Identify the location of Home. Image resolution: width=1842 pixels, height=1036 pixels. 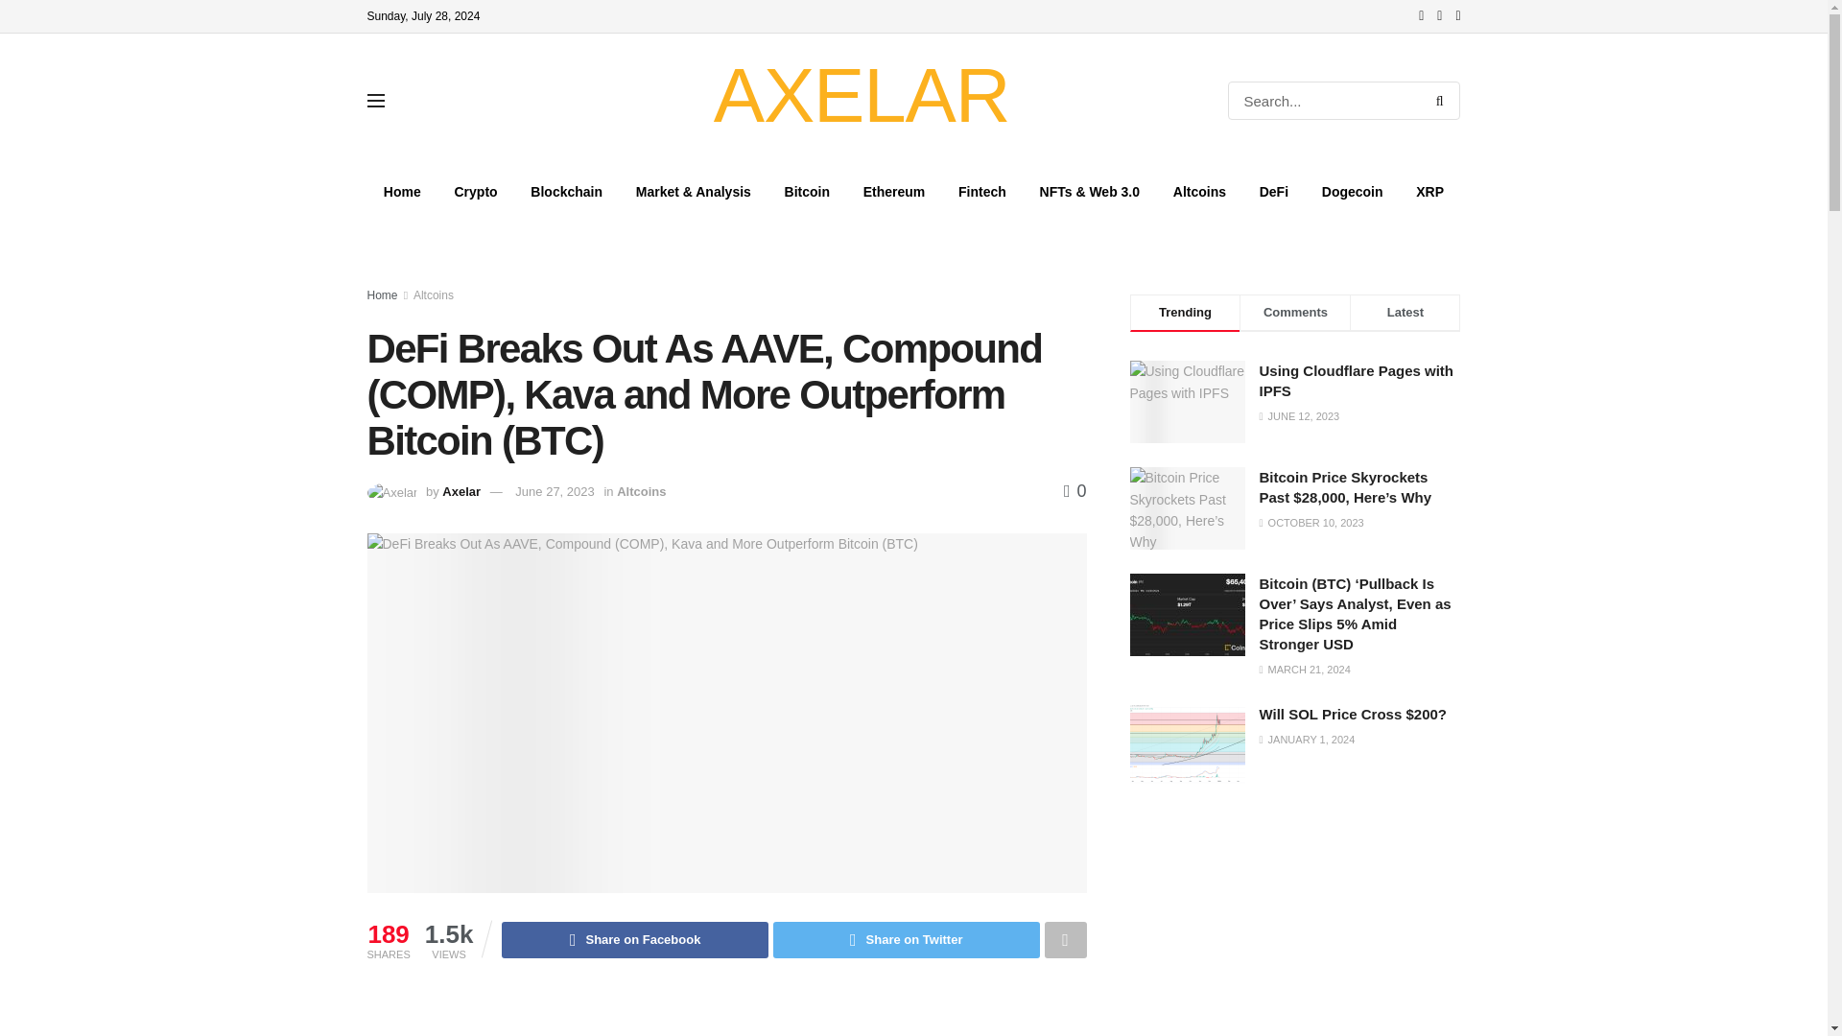
(382, 295).